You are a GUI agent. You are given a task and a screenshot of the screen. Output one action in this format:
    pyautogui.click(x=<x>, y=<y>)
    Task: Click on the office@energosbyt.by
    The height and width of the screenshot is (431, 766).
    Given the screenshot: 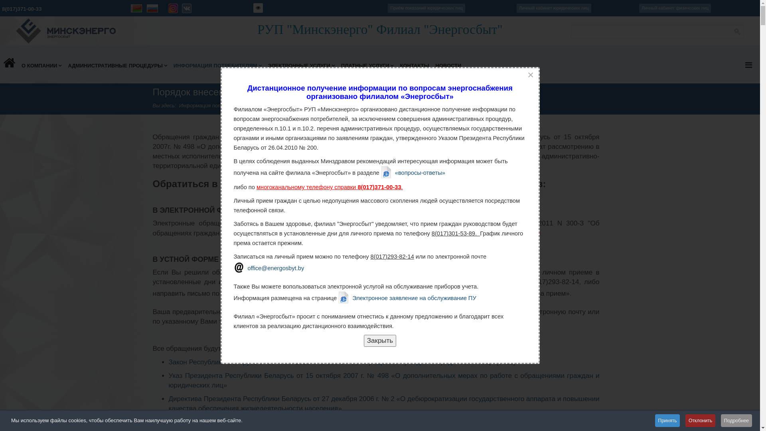 What is the action you would take?
    pyautogui.click(x=269, y=267)
    